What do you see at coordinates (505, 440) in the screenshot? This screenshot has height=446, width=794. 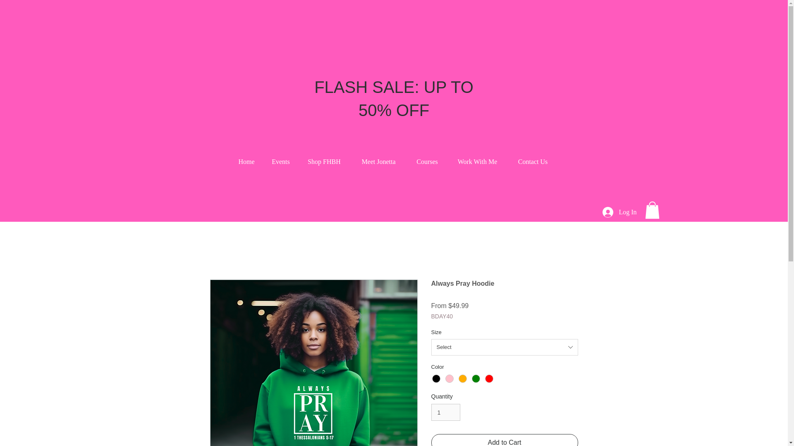 I see `Add to Cart` at bounding box center [505, 440].